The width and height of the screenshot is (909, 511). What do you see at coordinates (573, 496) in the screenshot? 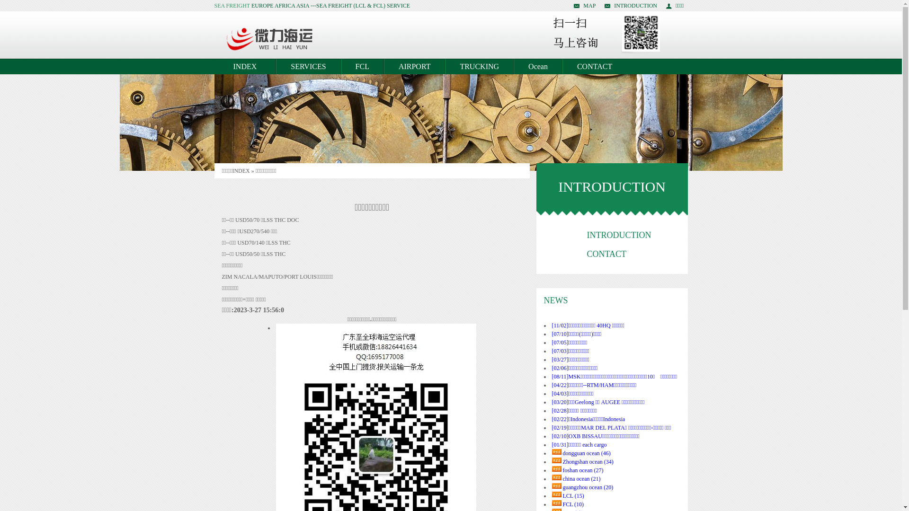
I see `LCL (15)` at bounding box center [573, 496].